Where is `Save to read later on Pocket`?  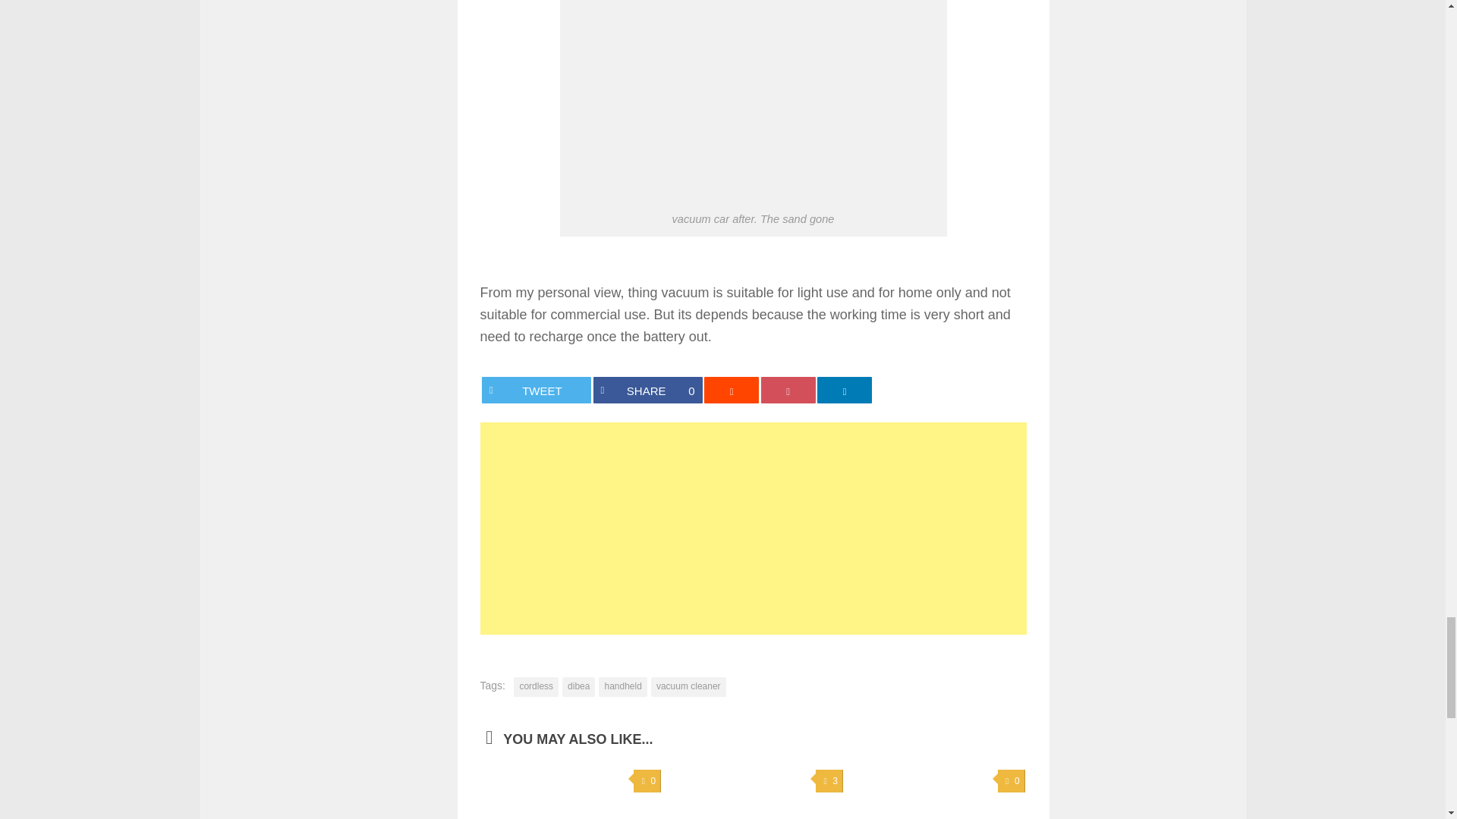
Save to read later on Pocket is located at coordinates (788, 390).